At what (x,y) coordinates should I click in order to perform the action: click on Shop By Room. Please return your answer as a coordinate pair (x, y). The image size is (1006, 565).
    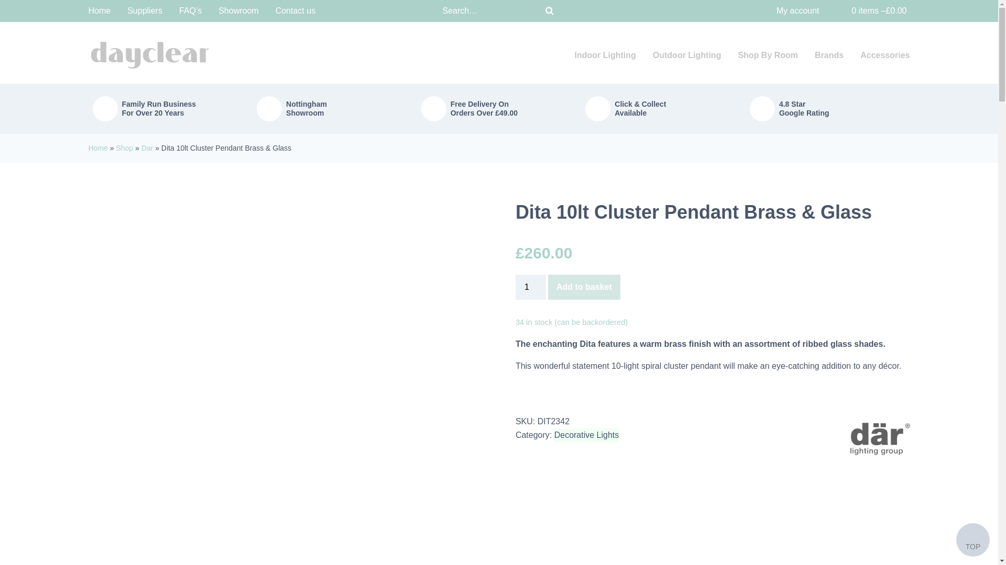
    Looking at the image, I should click on (768, 55).